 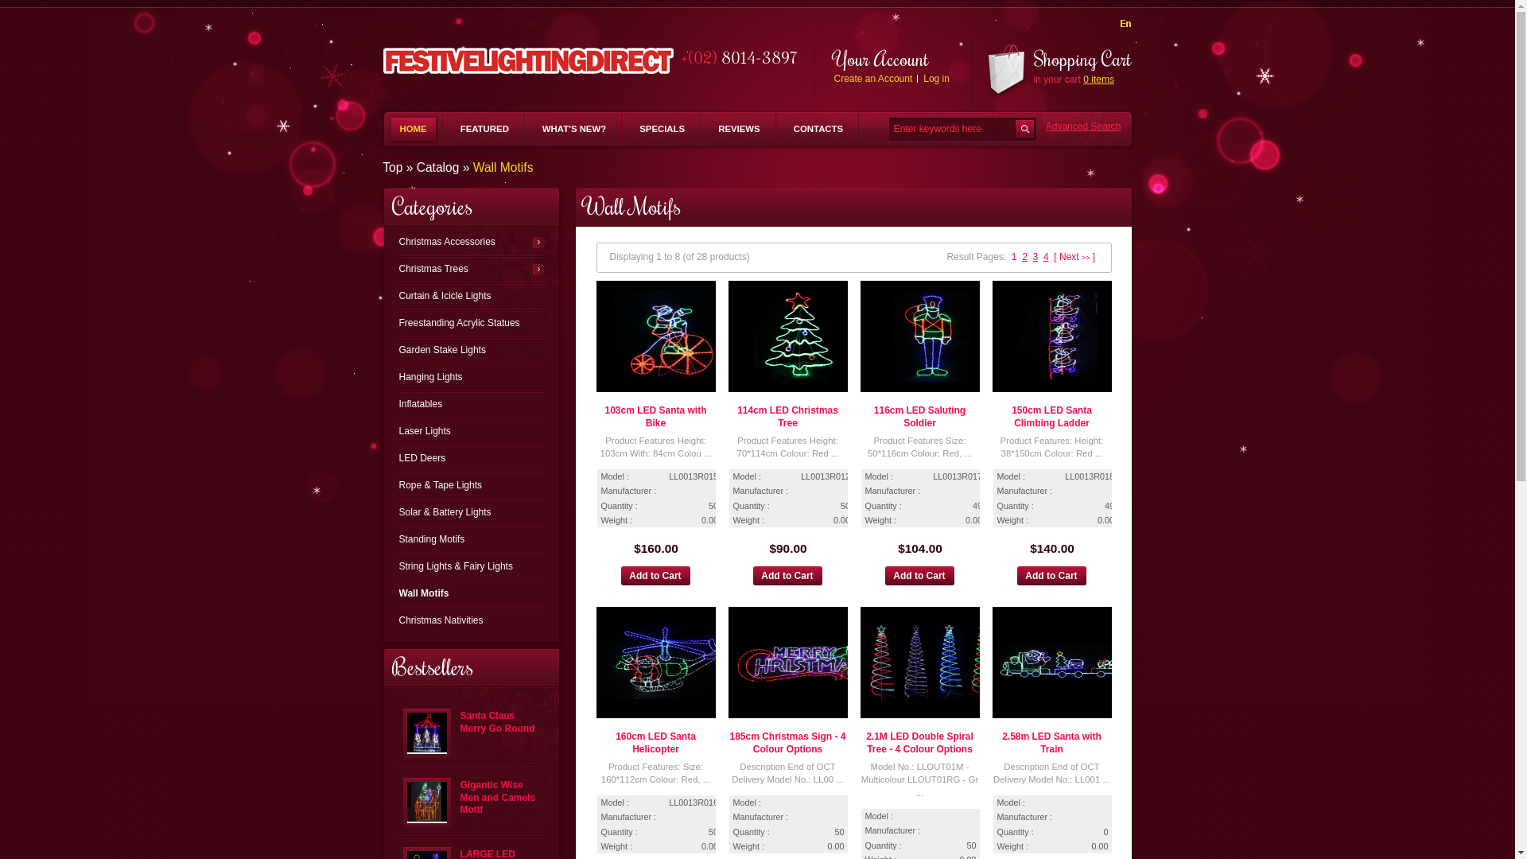 What do you see at coordinates (1123, 25) in the screenshot?
I see ` English ` at bounding box center [1123, 25].